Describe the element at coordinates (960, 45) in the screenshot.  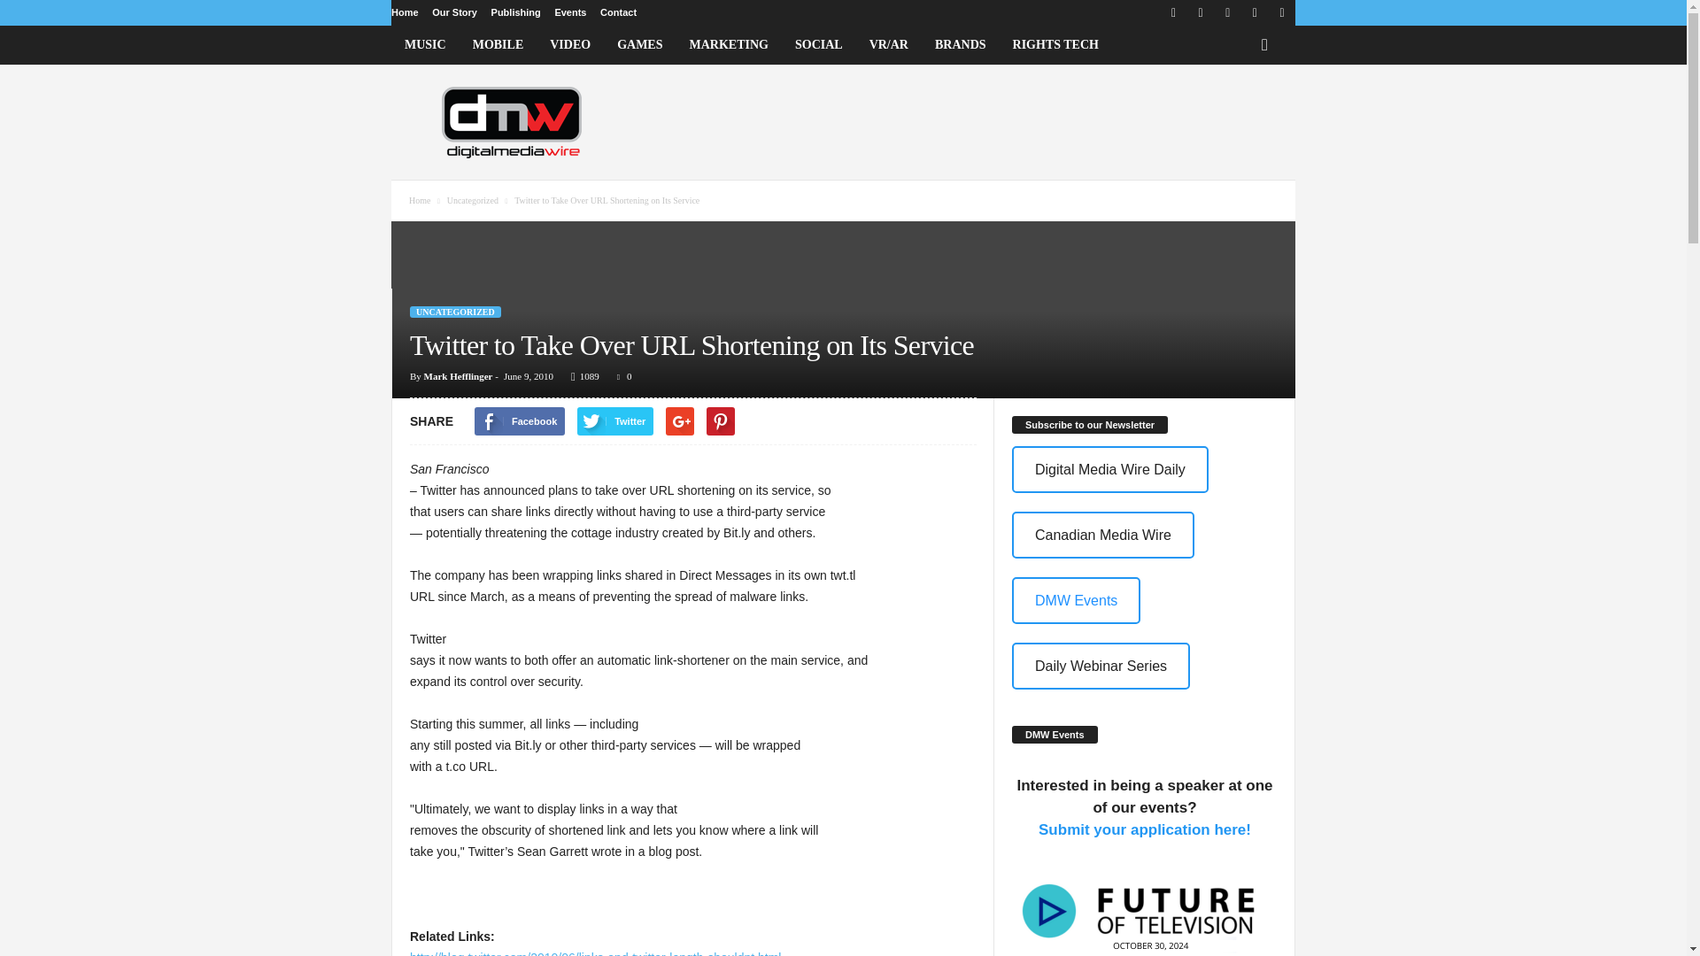
I see `BRANDS` at that location.